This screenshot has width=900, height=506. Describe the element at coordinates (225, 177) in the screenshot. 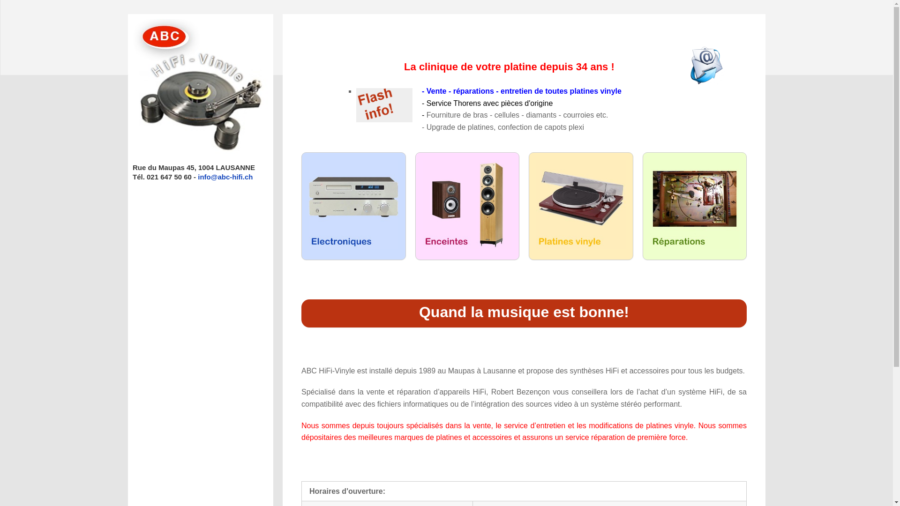

I see `info@abc-hifi.ch` at that location.